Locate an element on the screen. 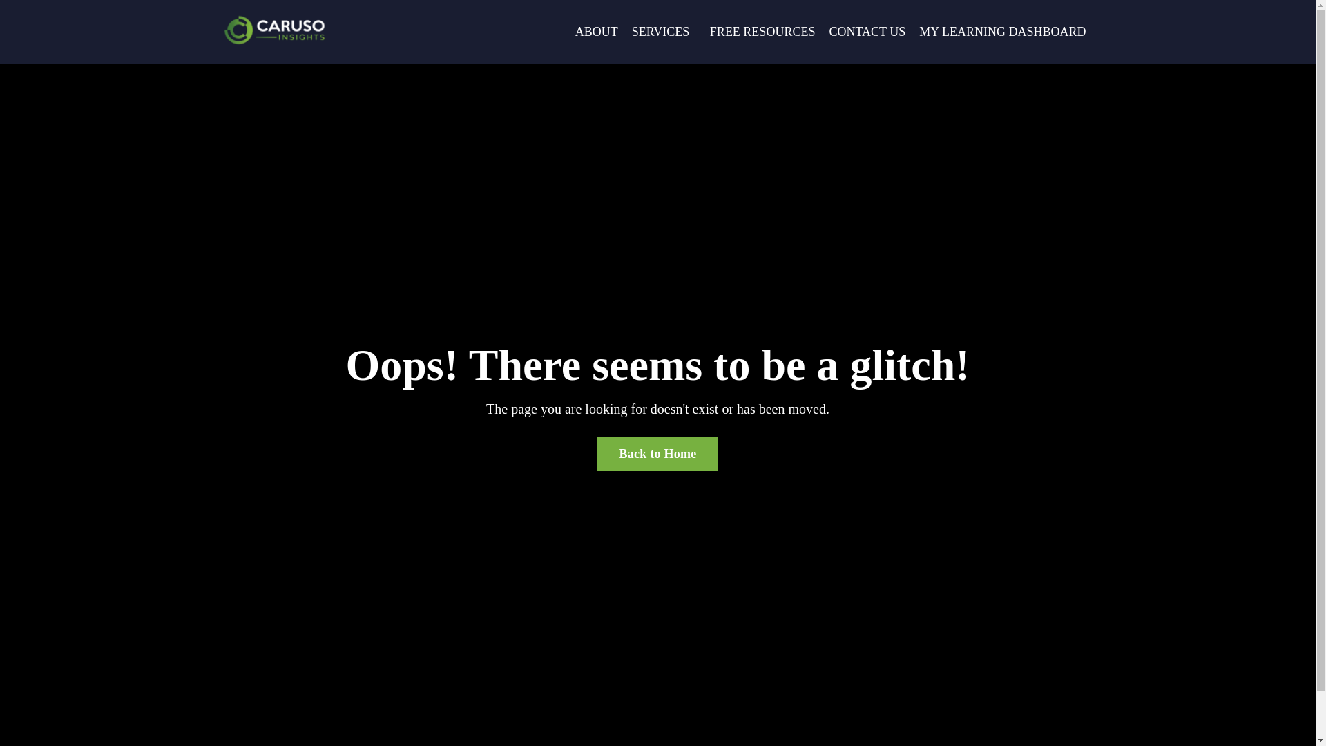  Back to Home is located at coordinates (657, 453).